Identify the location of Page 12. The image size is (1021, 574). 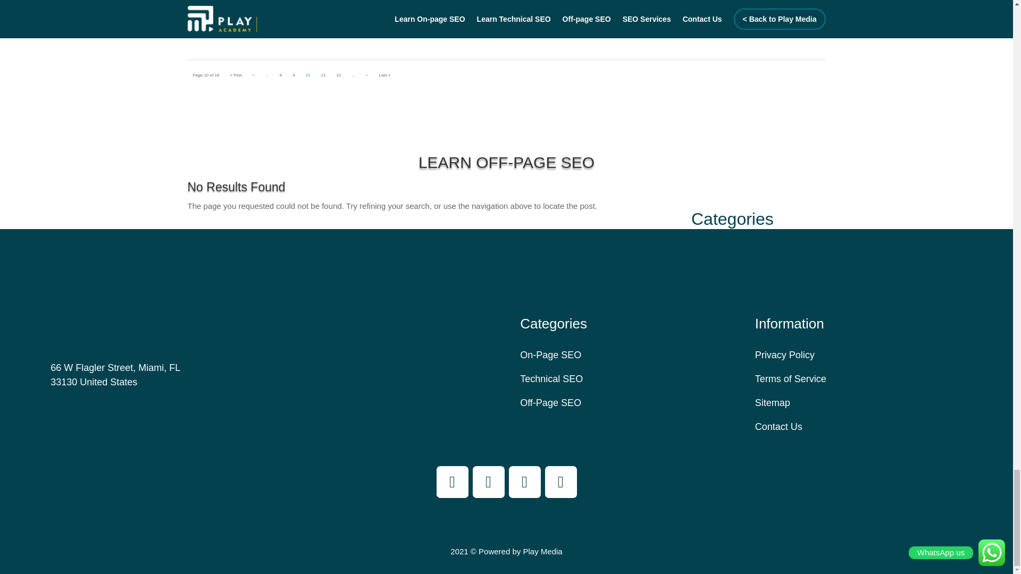
(338, 75).